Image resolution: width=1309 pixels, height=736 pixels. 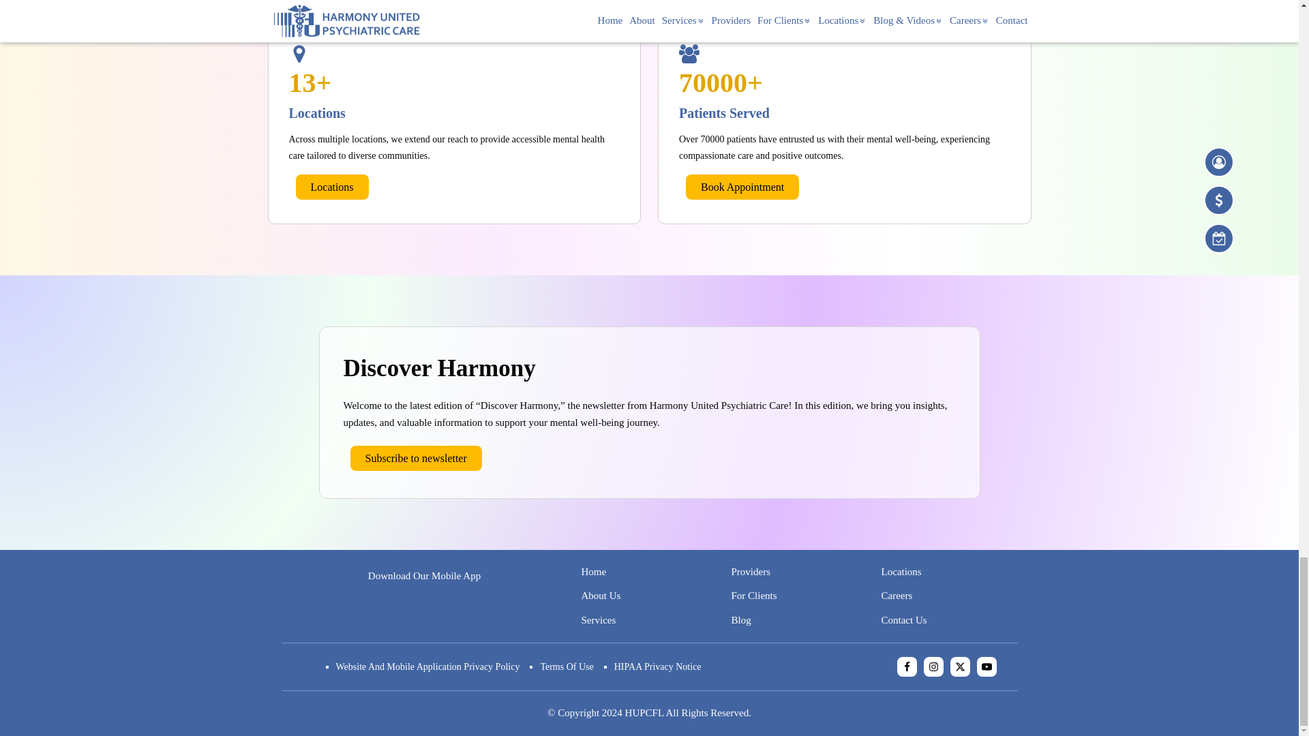 I want to click on Services, so click(x=598, y=620).